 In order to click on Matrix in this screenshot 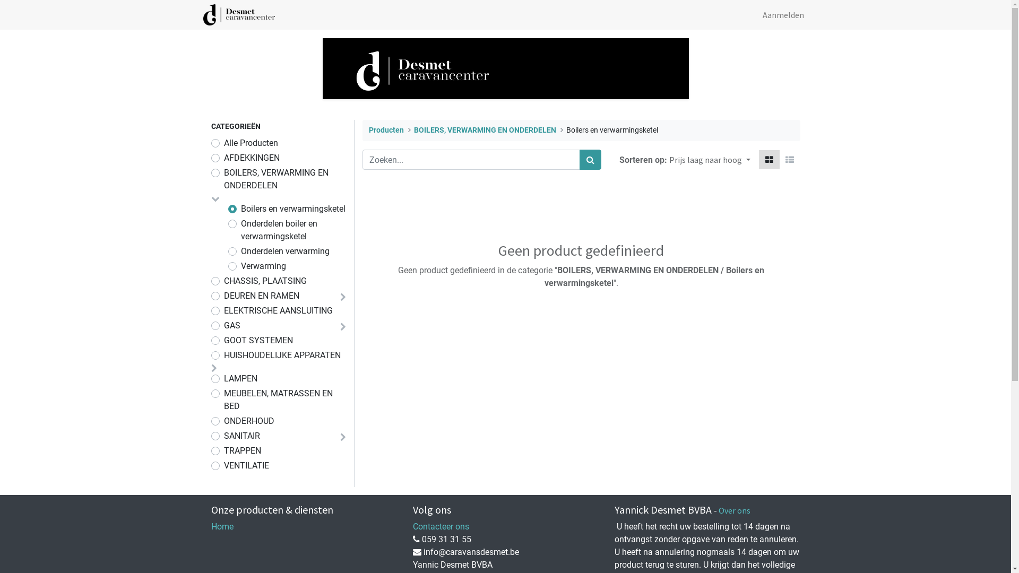, I will do `click(770, 160)`.